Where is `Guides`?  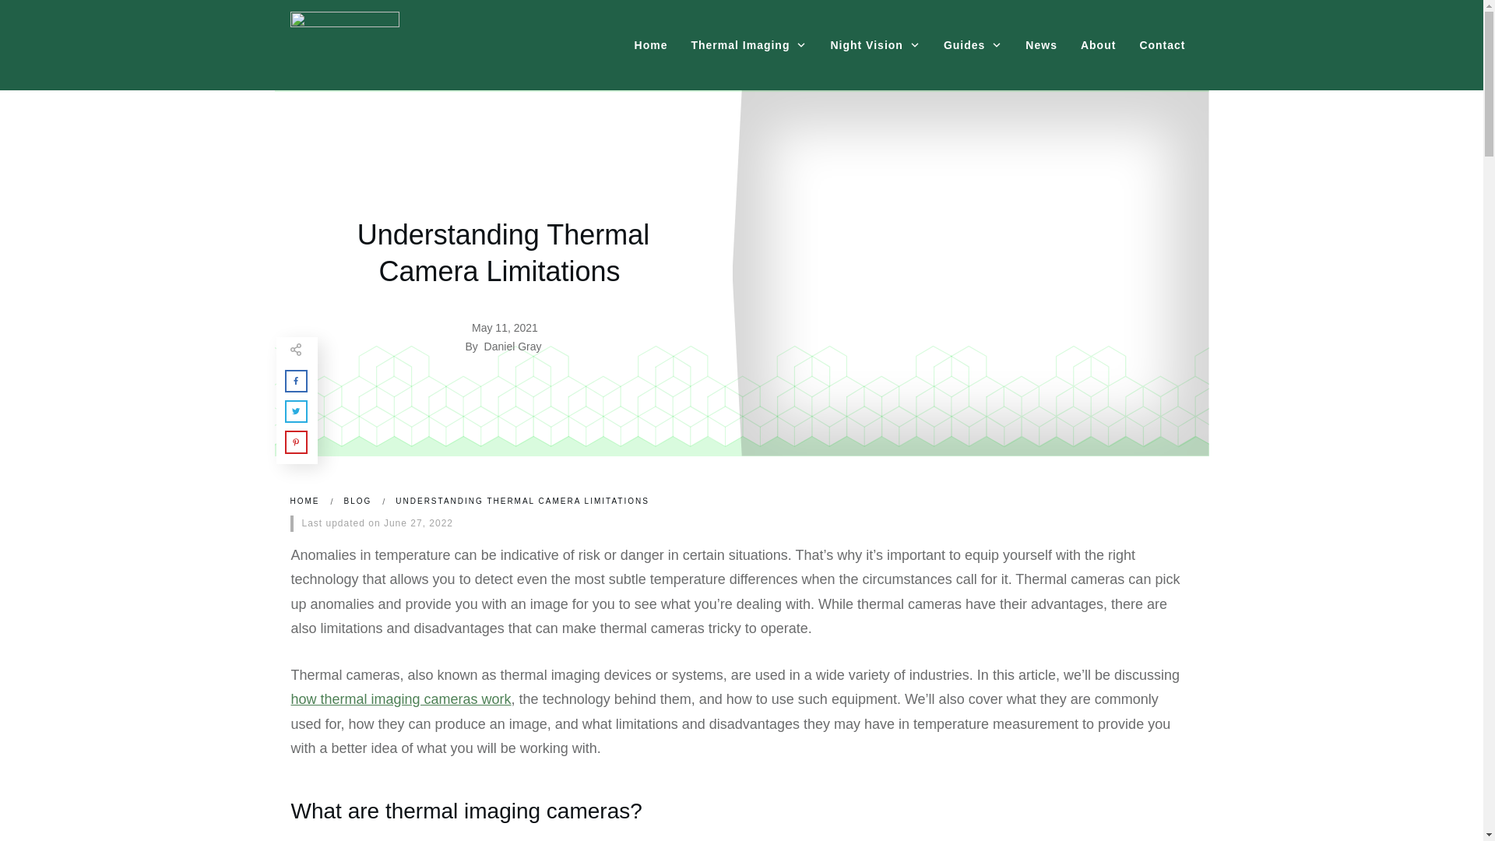
Guides is located at coordinates (972, 45).